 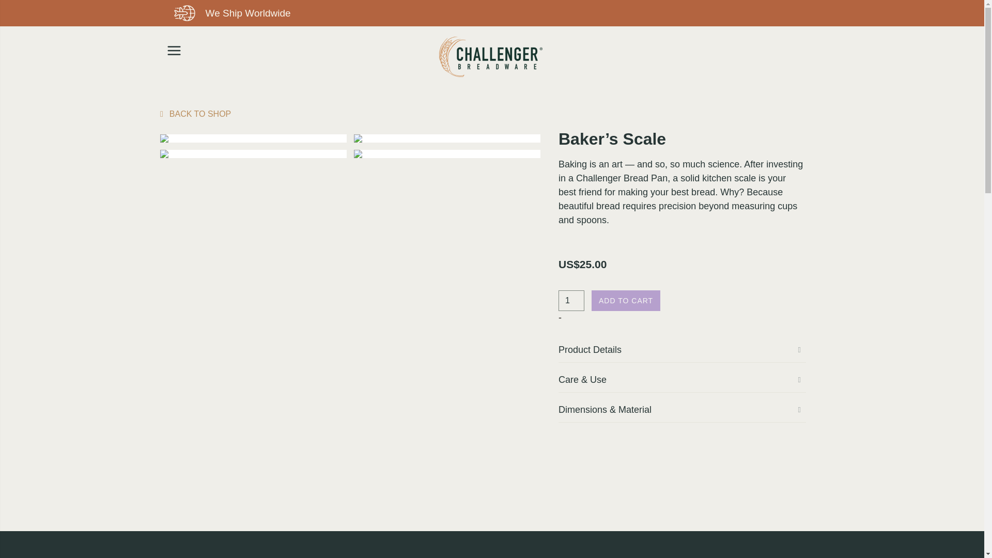 What do you see at coordinates (358, 138) in the screenshot?
I see `Bakers-Scale-Thin-1` at bounding box center [358, 138].